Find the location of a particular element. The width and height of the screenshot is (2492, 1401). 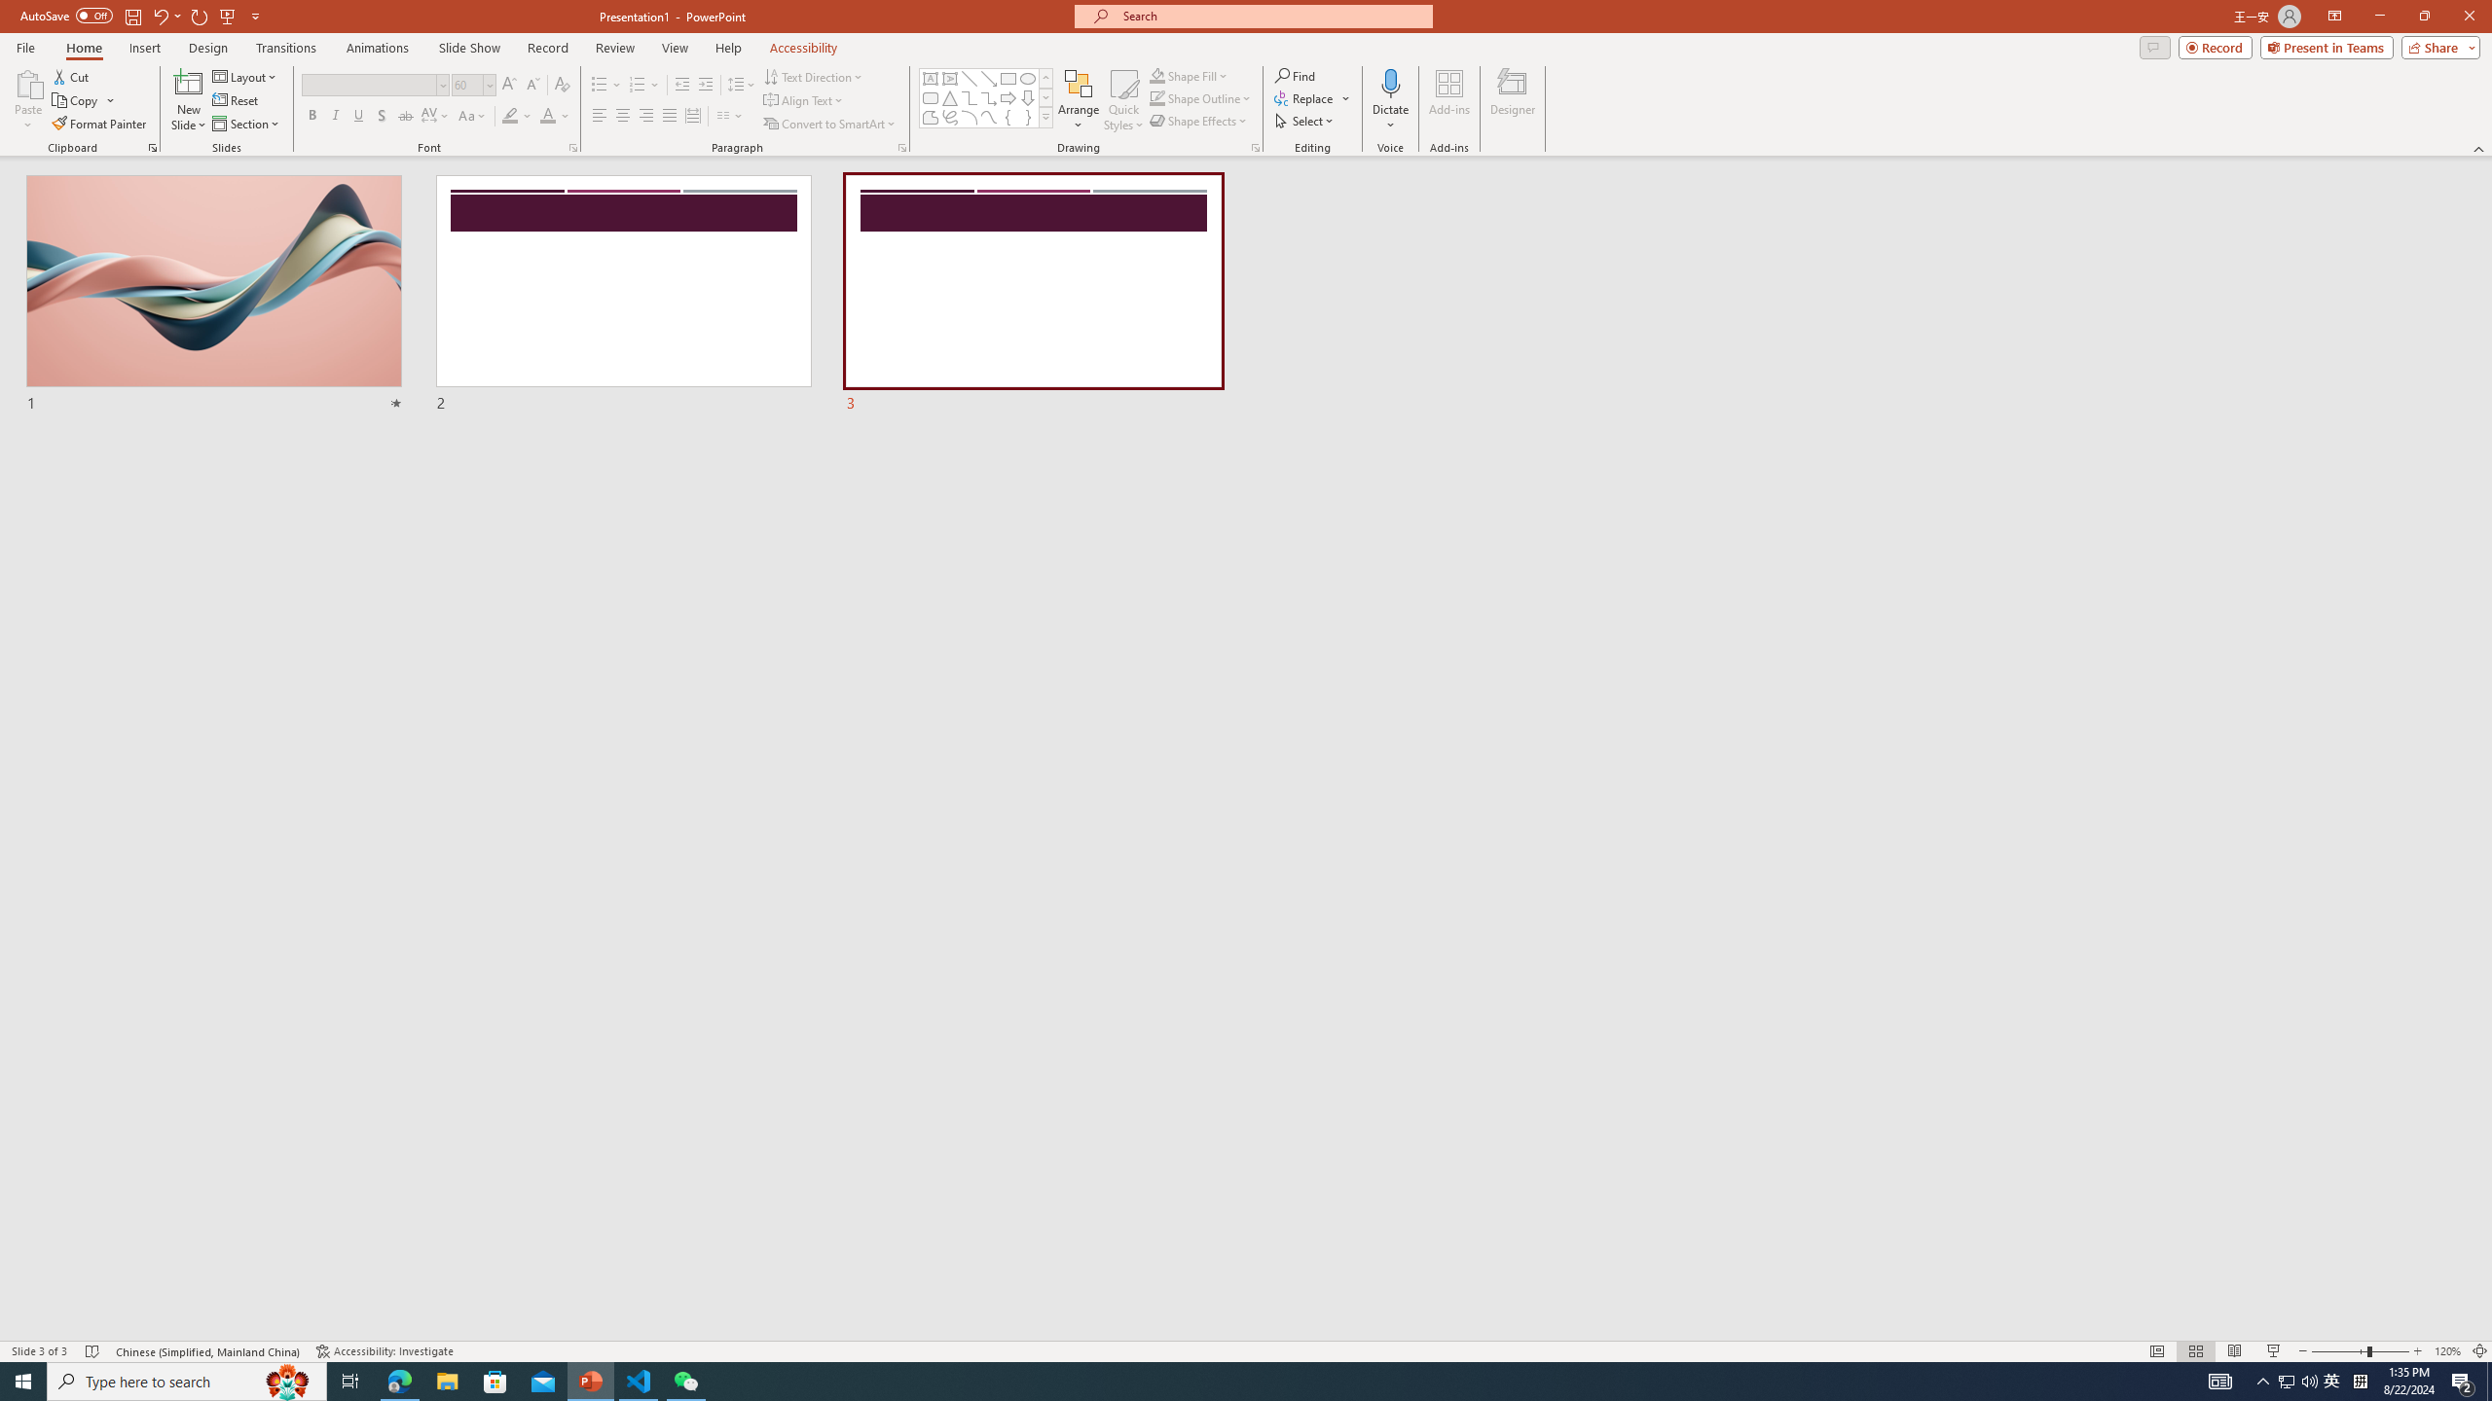

Change Case is located at coordinates (473, 117).